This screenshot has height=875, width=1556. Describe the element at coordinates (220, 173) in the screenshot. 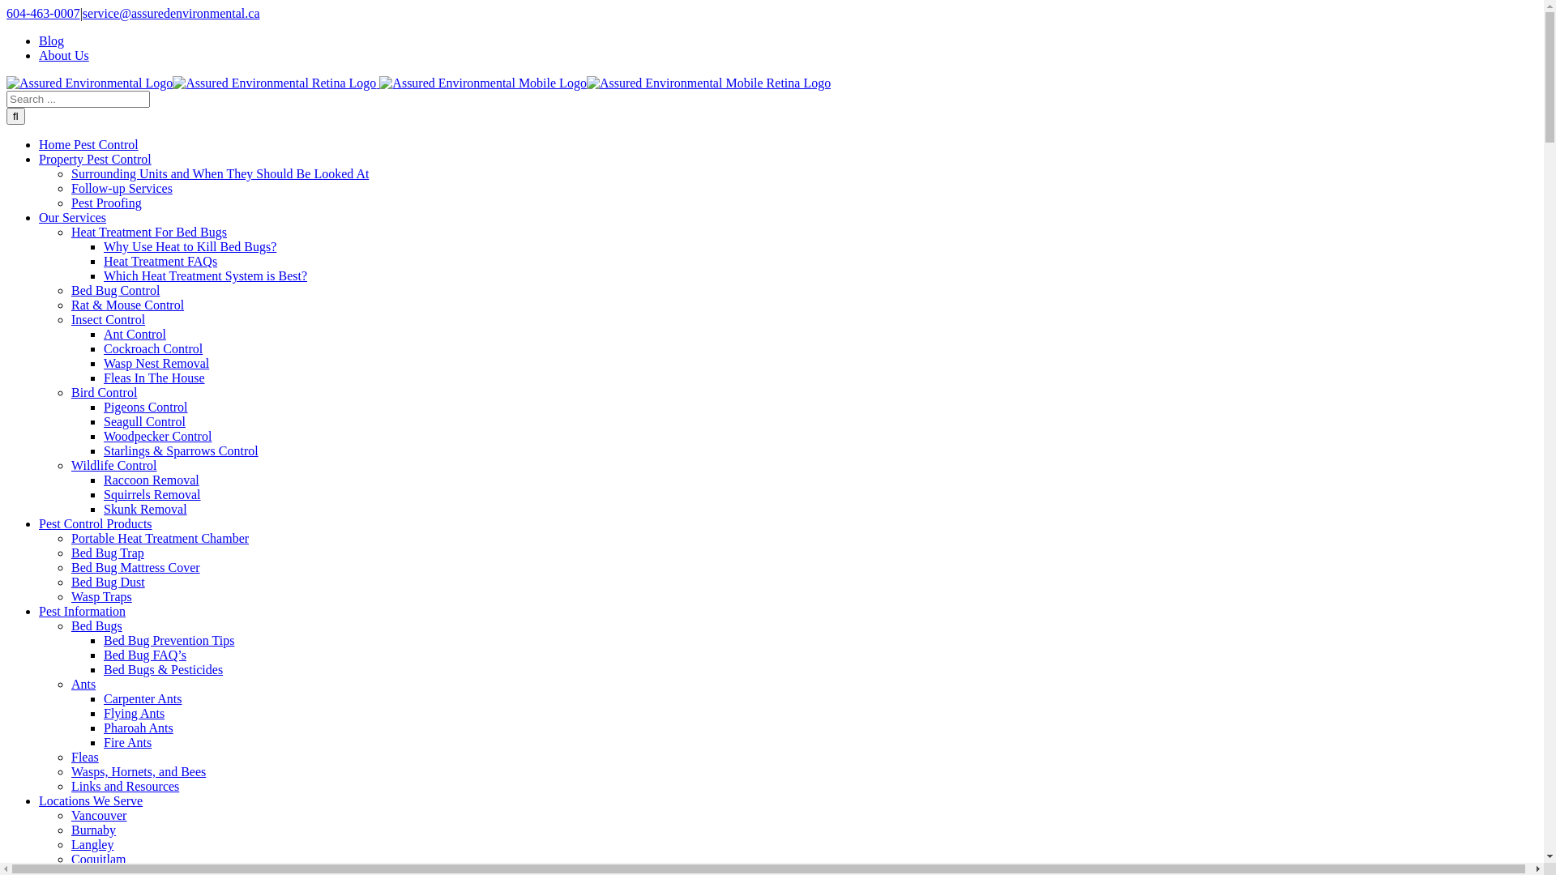

I see `Surrounding Units and When They Should Be Looked At` at that location.